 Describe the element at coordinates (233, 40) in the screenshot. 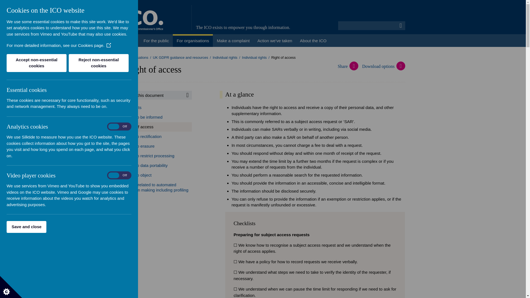

I see `Make a complaint` at that location.